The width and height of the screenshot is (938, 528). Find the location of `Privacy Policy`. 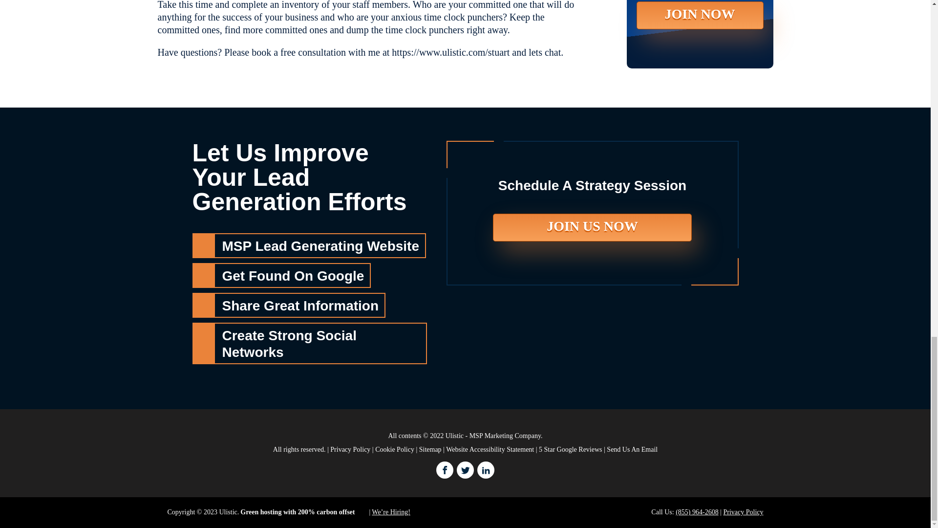

Privacy Policy is located at coordinates (743, 512).